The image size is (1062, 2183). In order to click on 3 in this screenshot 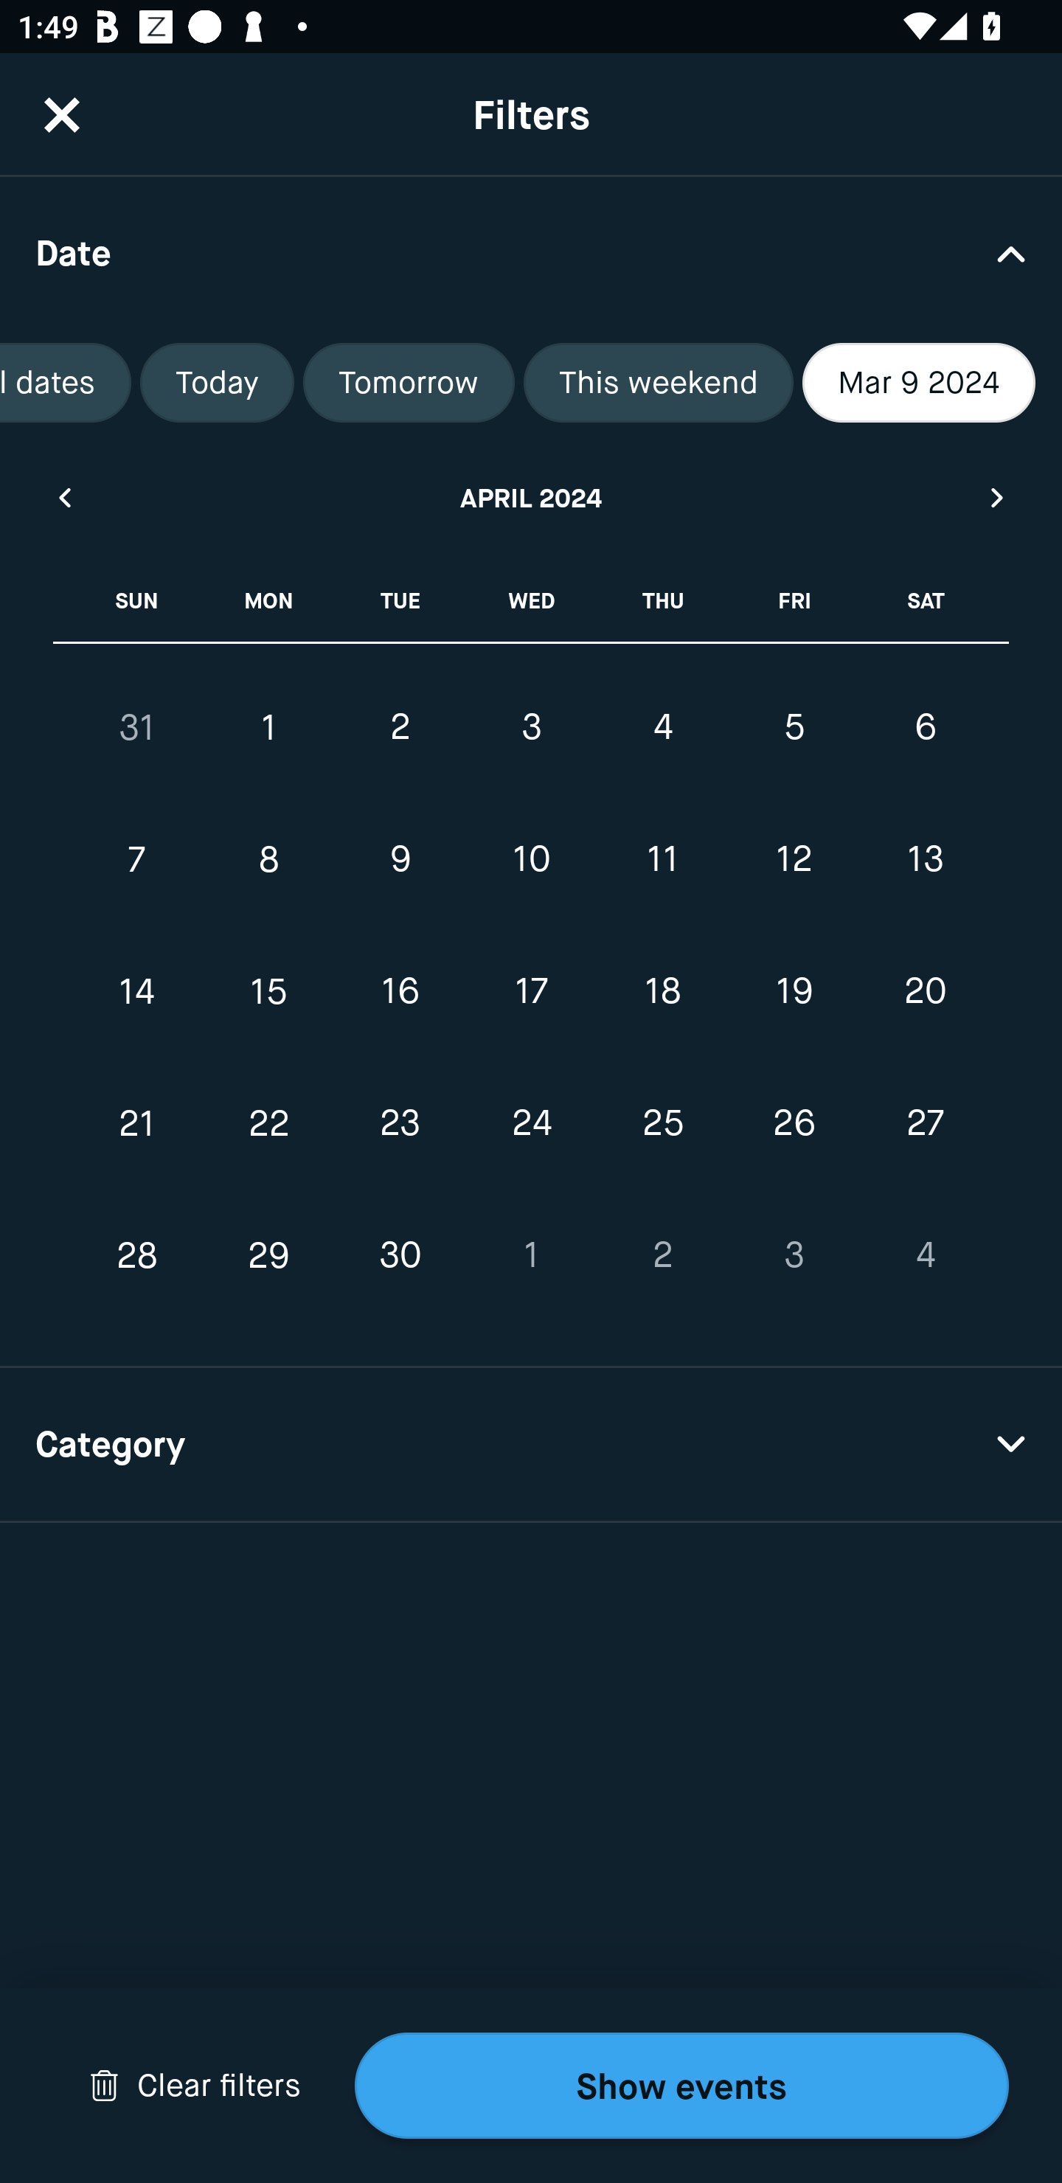, I will do `click(794, 1255)`.